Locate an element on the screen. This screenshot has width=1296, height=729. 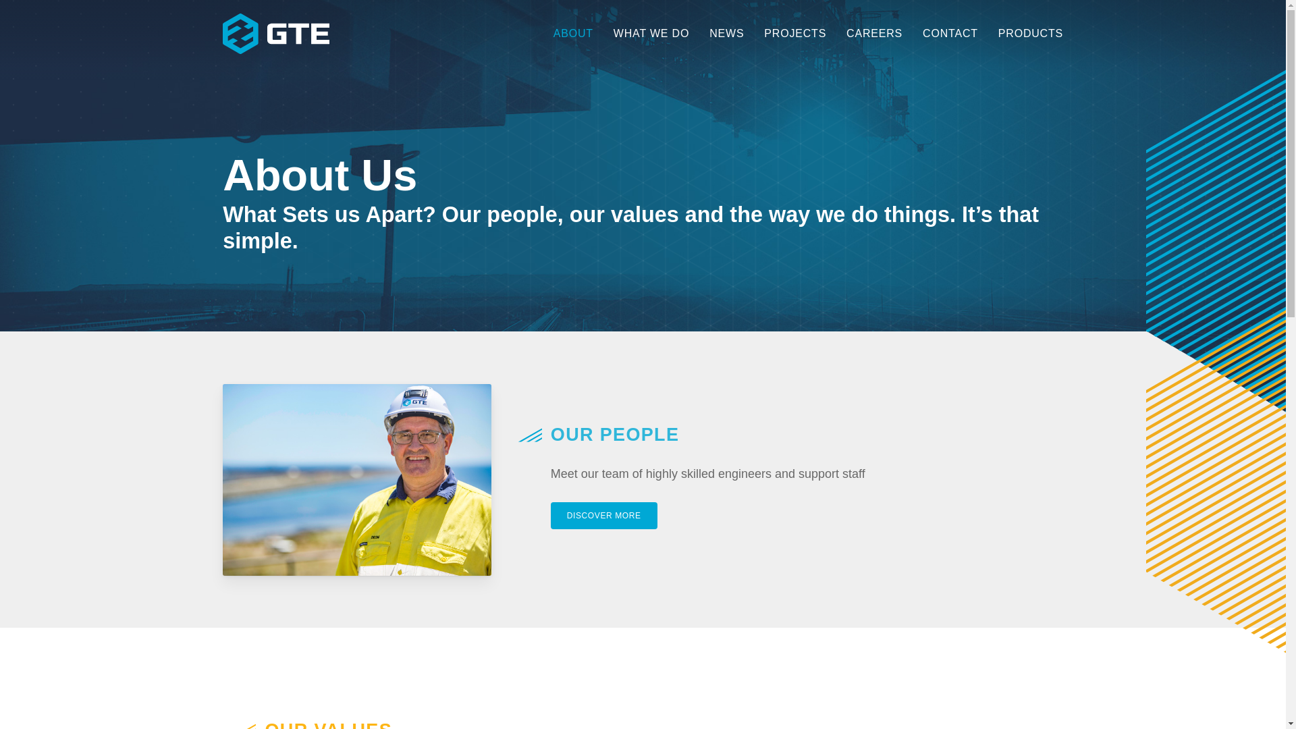
WHAT WE DO is located at coordinates (651, 34).